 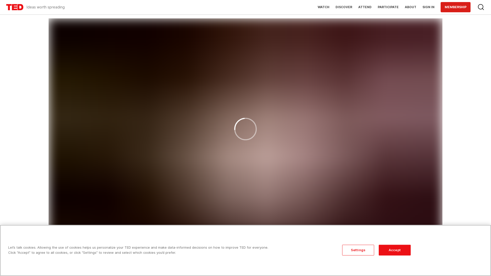 What do you see at coordinates (425, 268) in the screenshot?
I see `Read transcript` at bounding box center [425, 268].